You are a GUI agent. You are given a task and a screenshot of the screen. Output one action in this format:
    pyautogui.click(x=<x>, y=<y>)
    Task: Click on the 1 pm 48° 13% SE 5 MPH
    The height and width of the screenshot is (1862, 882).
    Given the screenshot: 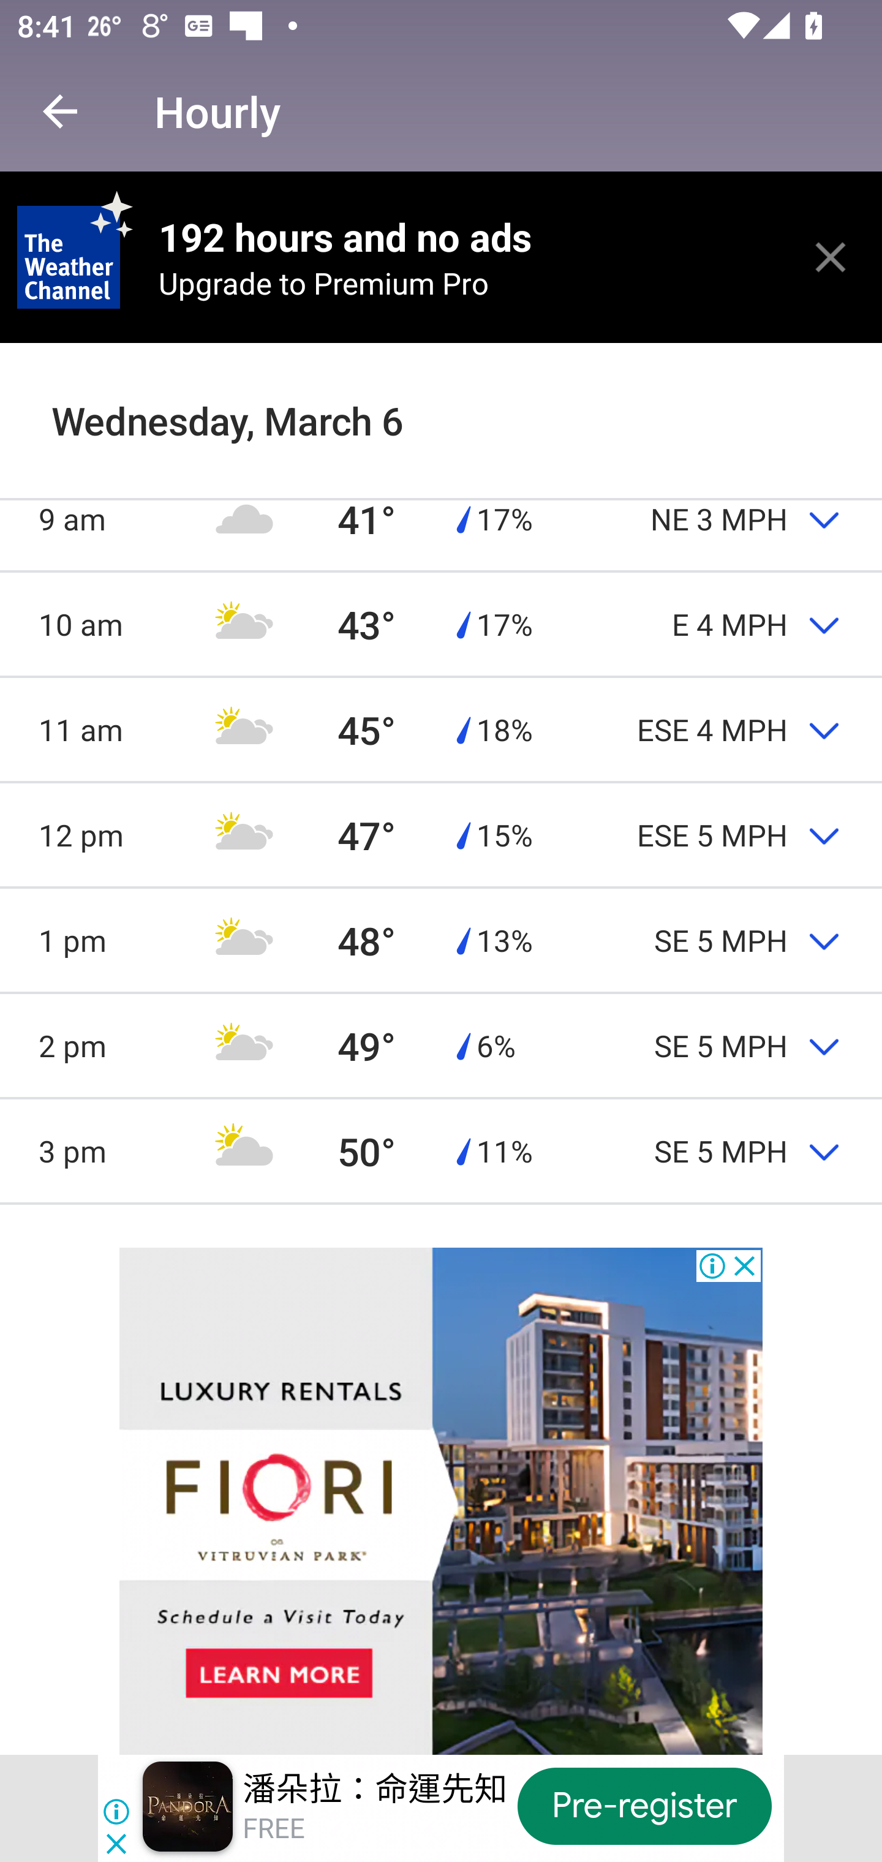 What is the action you would take?
    pyautogui.click(x=441, y=940)
    